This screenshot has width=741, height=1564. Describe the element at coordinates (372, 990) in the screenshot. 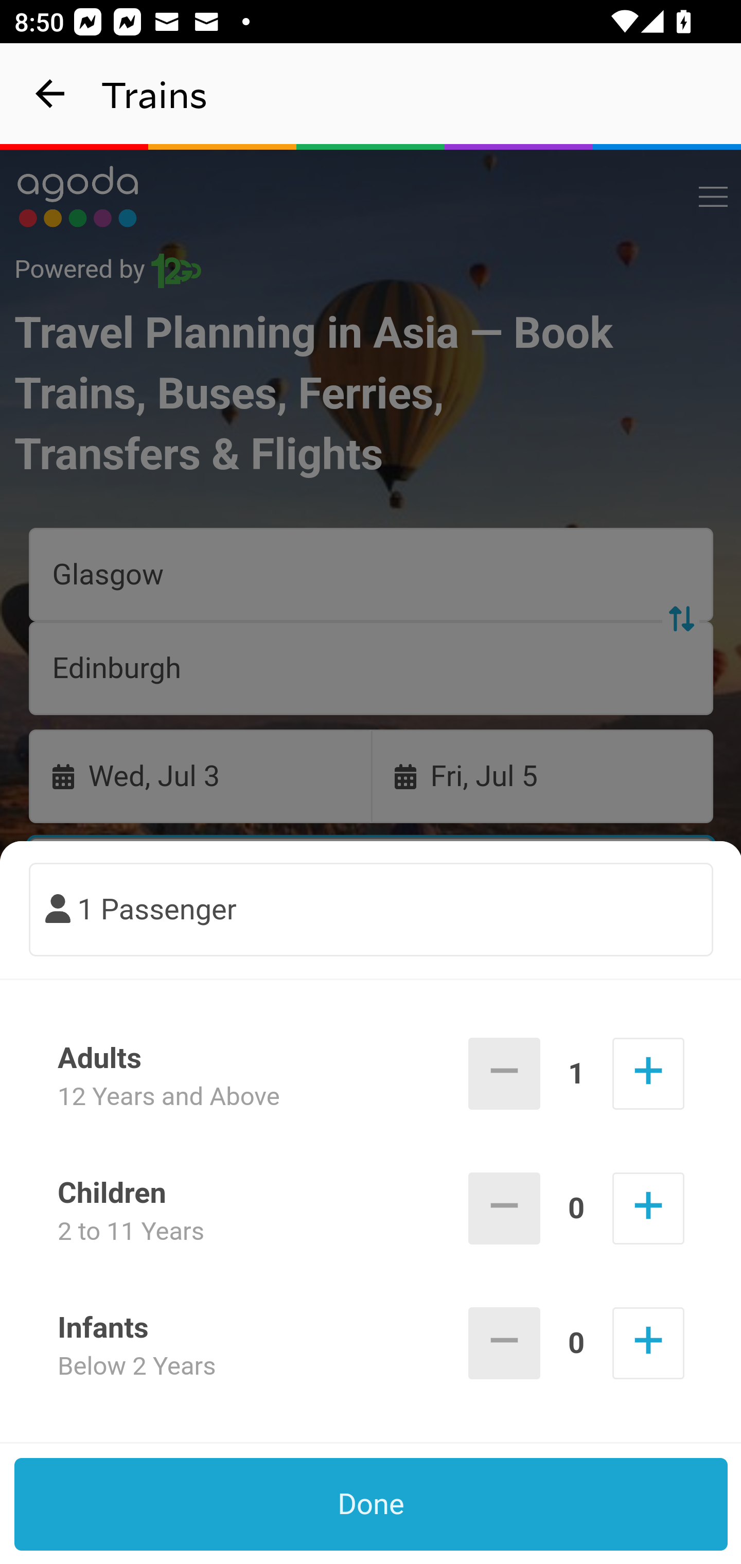

I see `Find Tickets` at that location.